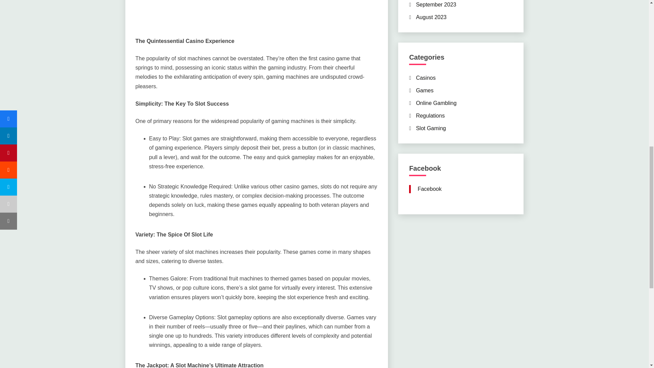  Describe the element at coordinates (430, 189) in the screenshot. I see `Facebook` at that location.